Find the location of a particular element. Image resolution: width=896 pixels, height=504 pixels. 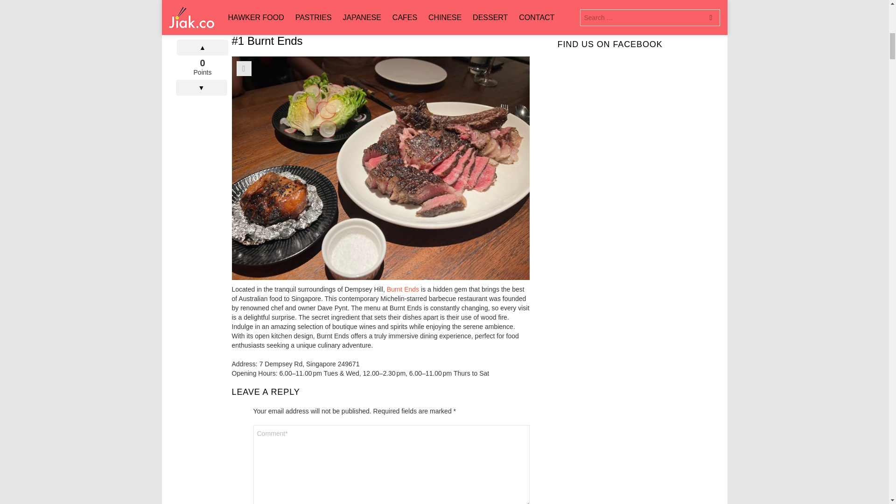

Burnt Ends is located at coordinates (403, 289).